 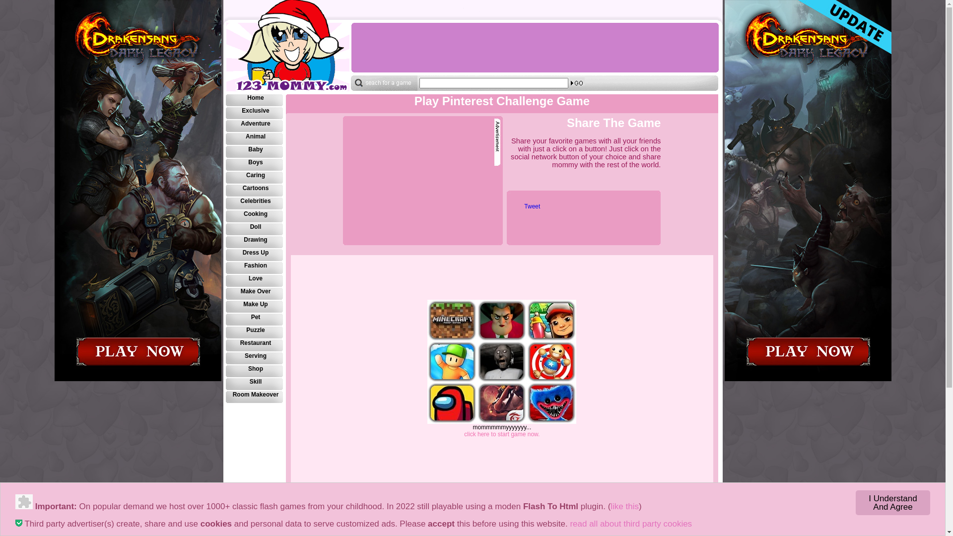 I want to click on Animal, so click(x=255, y=139).